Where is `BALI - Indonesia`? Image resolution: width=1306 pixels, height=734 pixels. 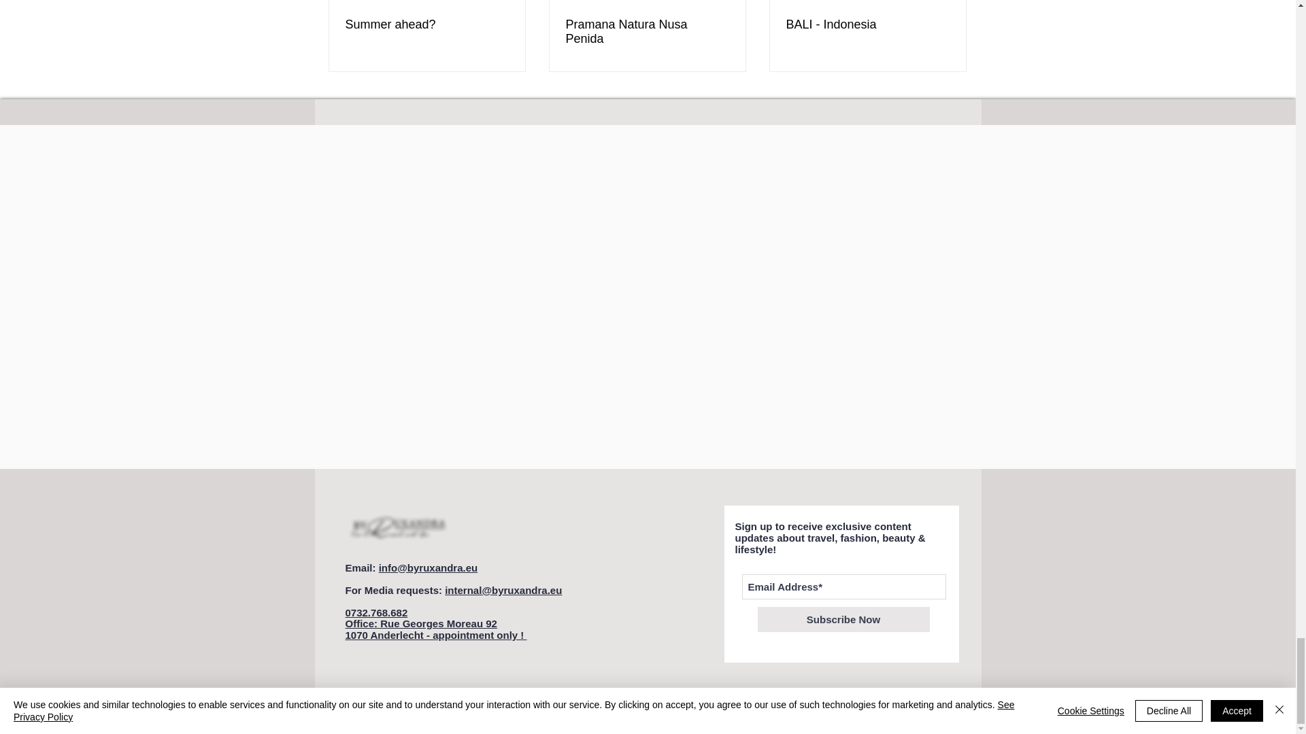
BALI - Indonesia is located at coordinates (867, 24).